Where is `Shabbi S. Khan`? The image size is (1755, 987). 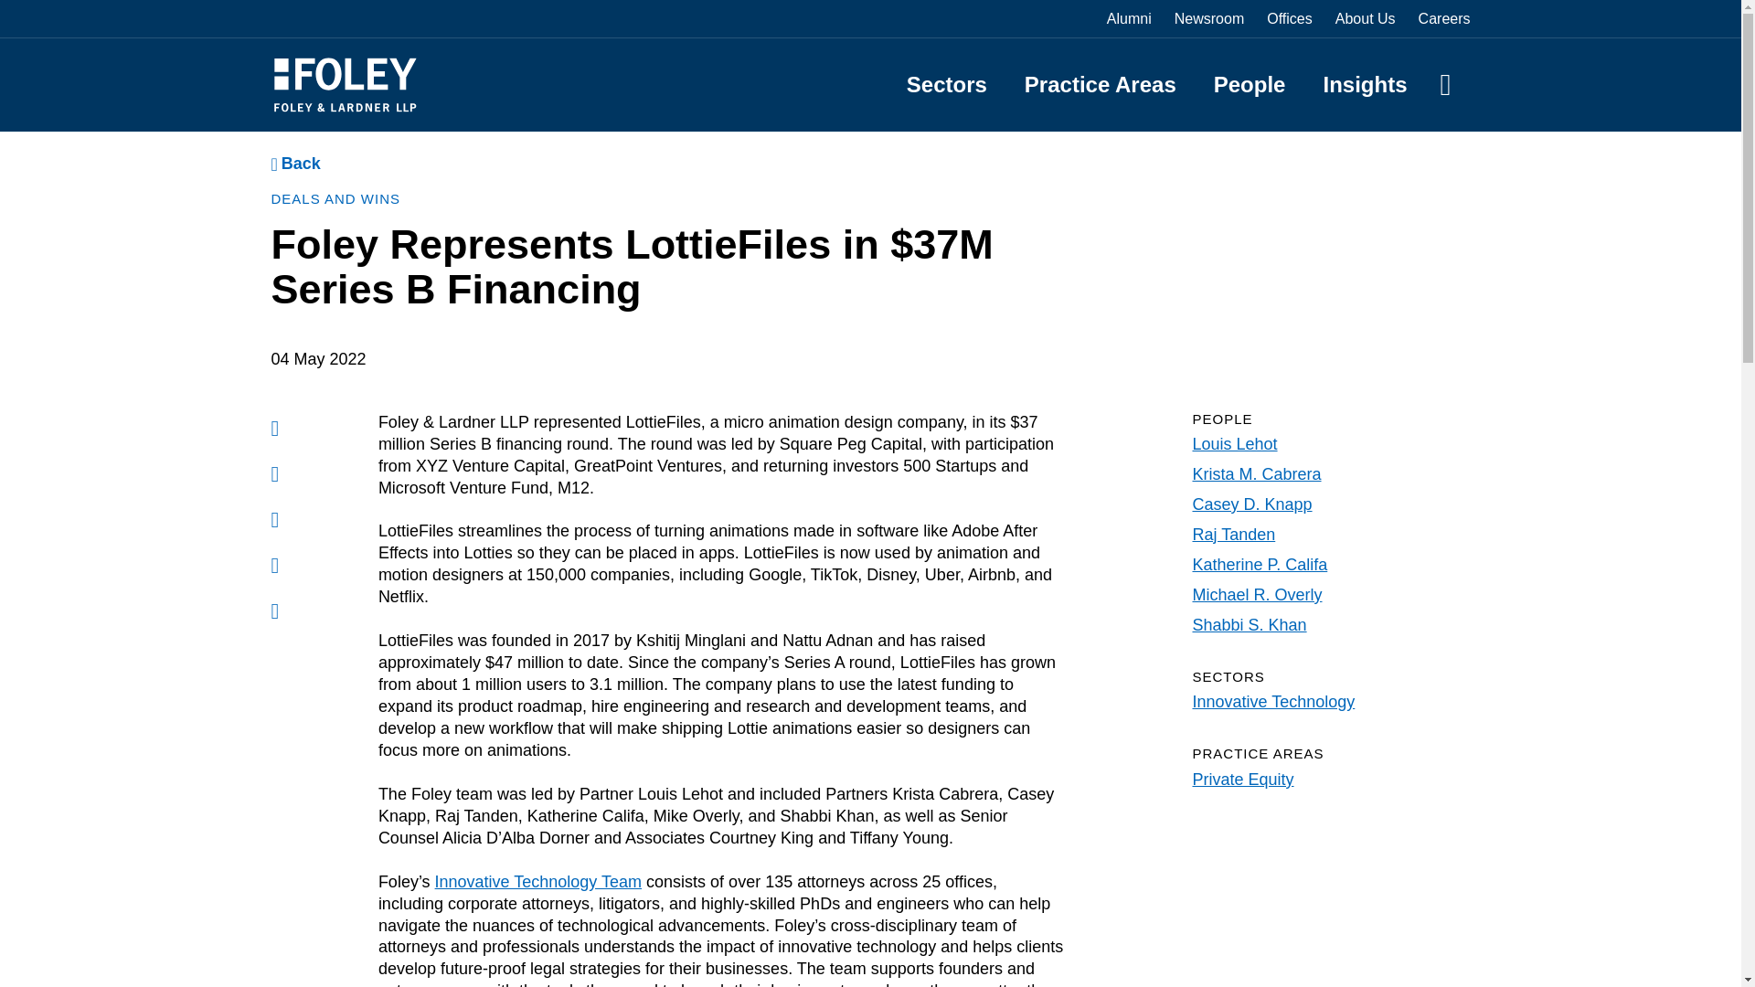
Shabbi S. Khan is located at coordinates (1249, 625).